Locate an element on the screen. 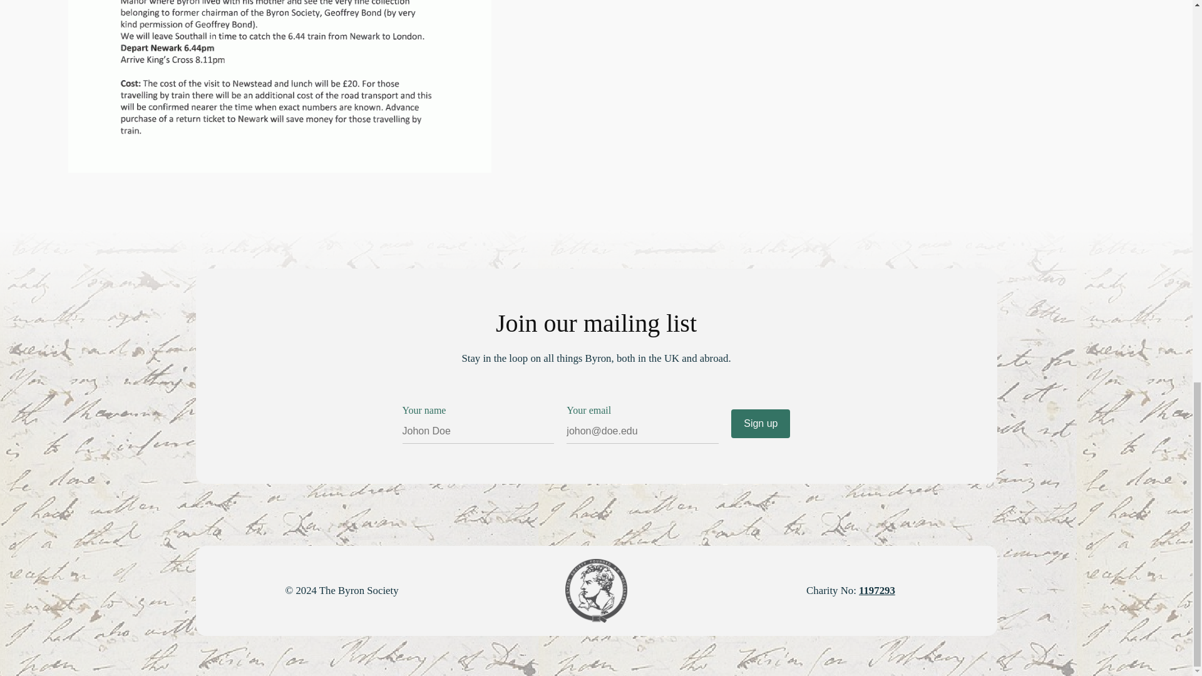 This screenshot has height=676, width=1202. Sign up is located at coordinates (760, 423).